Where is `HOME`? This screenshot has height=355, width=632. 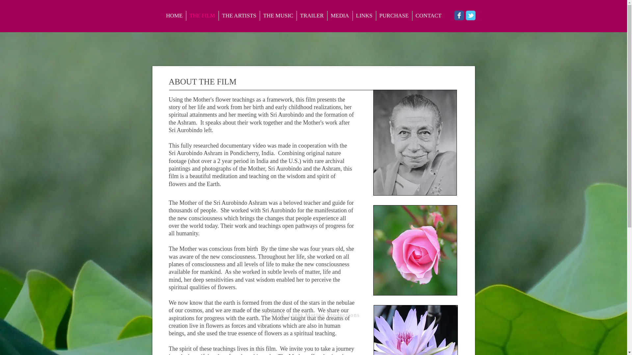
HOME is located at coordinates (174, 16).